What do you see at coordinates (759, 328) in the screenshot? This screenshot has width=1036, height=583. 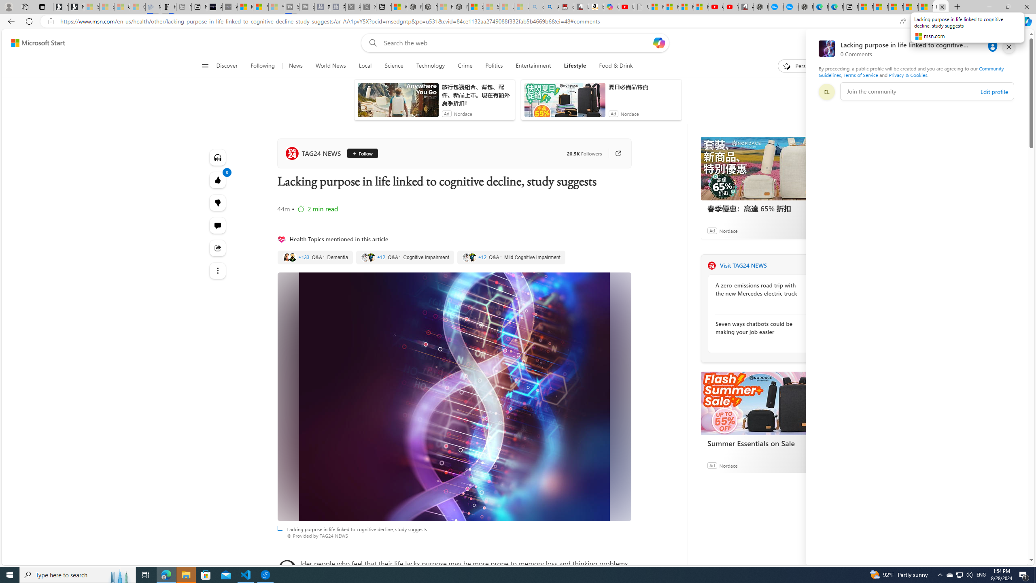 I see `Seven ways chatbots could be making your job easier` at bounding box center [759, 328].